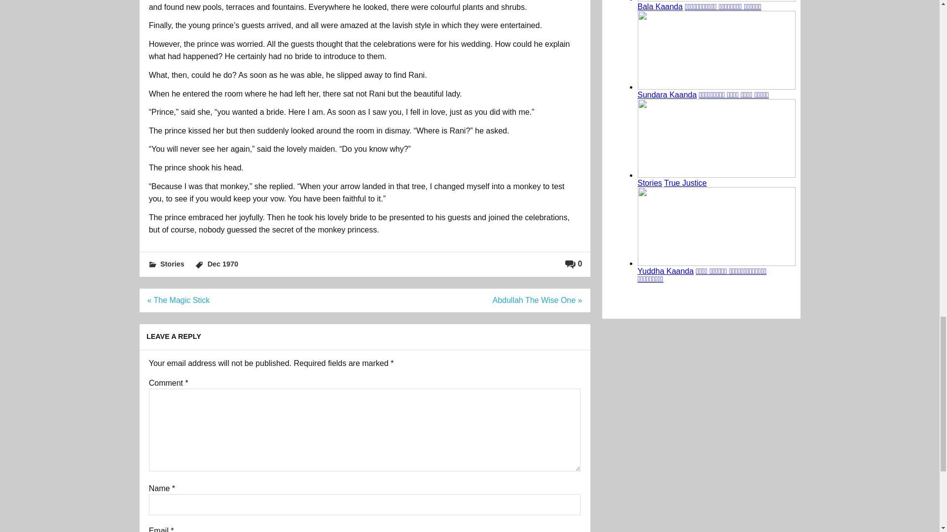 This screenshot has height=532, width=947. I want to click on Dec 1970, so click(223, 264).